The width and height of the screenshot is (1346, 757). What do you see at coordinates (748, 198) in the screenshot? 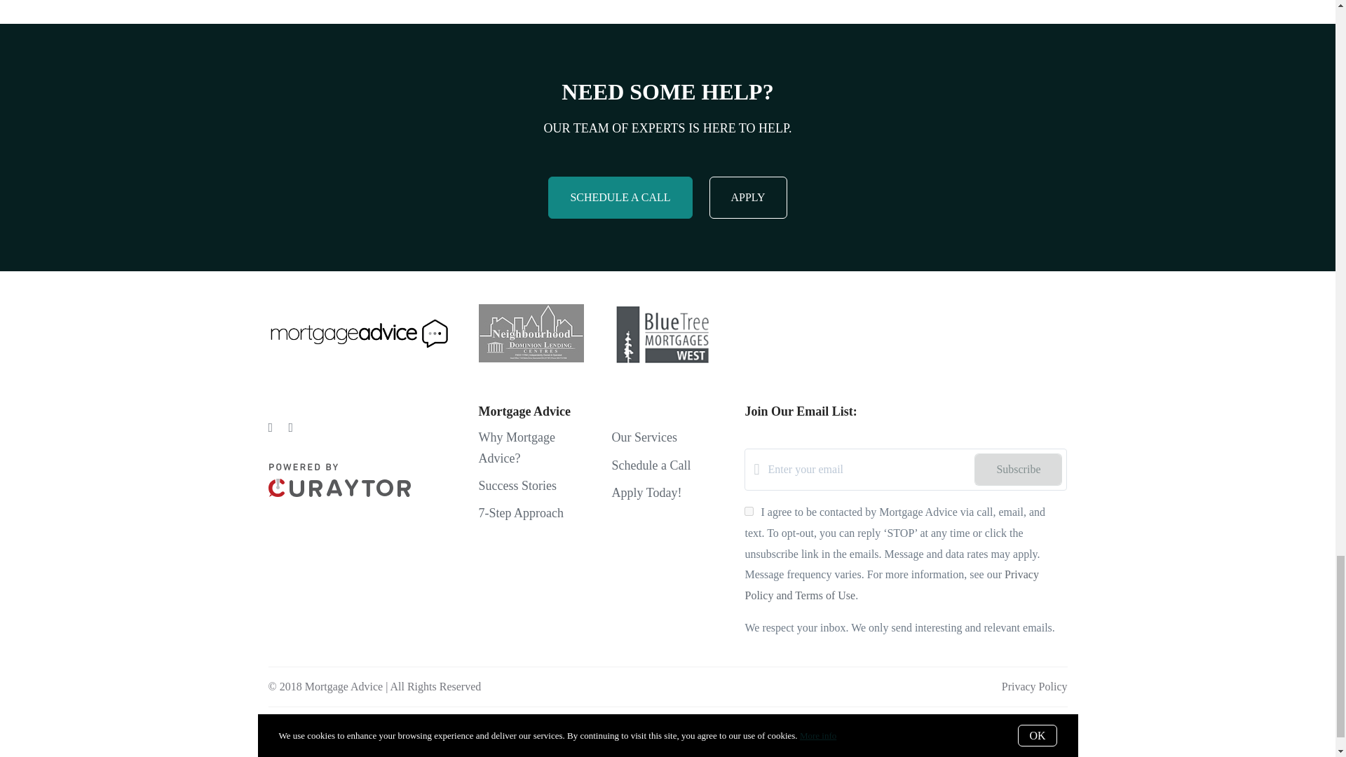
I see `APPLY` at bounding box center [748, 198].